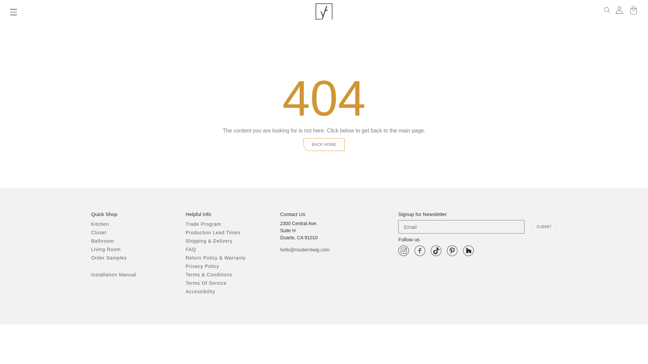 The width and height of the screenshot is (648, 364). Describe the element at coordinates (191, 249) in the screenshot. I see `FAQ` at that location.